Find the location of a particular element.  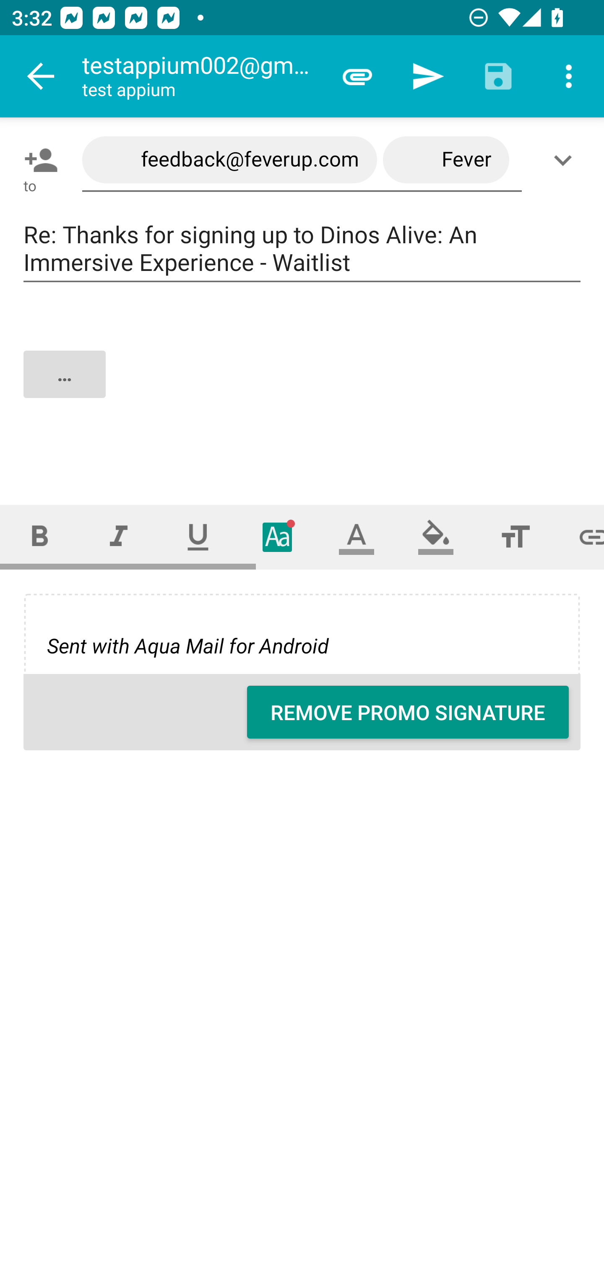

feedback@feverup.com, Fever <hello@feverup.com>,  is located at coordinates (302, 160).